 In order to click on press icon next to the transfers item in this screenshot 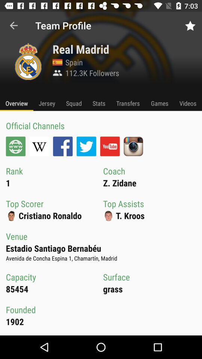, I will do `click(159, 103)`.